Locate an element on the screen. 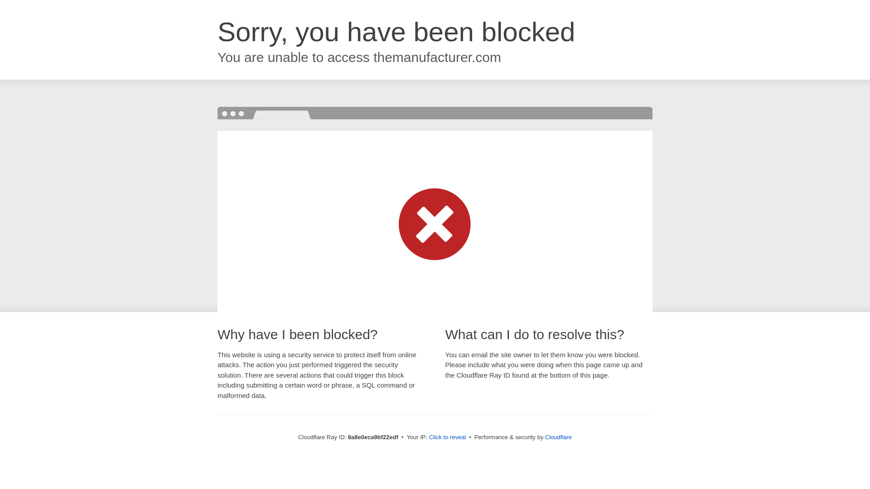 This screenshot has height=489, width=870. Click to reveal is located at coordinates (448, 437).